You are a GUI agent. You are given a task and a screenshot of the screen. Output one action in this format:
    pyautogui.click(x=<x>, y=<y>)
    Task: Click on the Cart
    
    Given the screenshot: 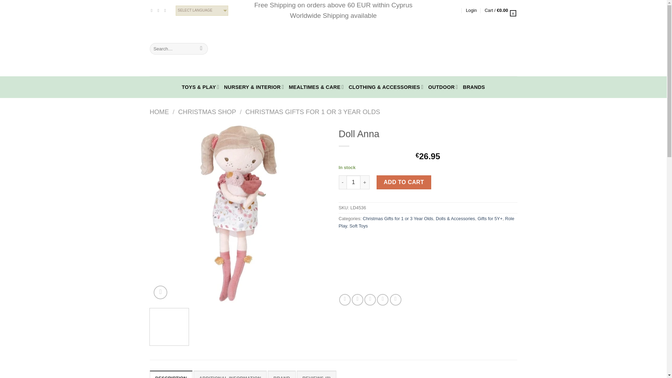 What is the action you would take?
    pyautogui.click(x=501, y=10)
    